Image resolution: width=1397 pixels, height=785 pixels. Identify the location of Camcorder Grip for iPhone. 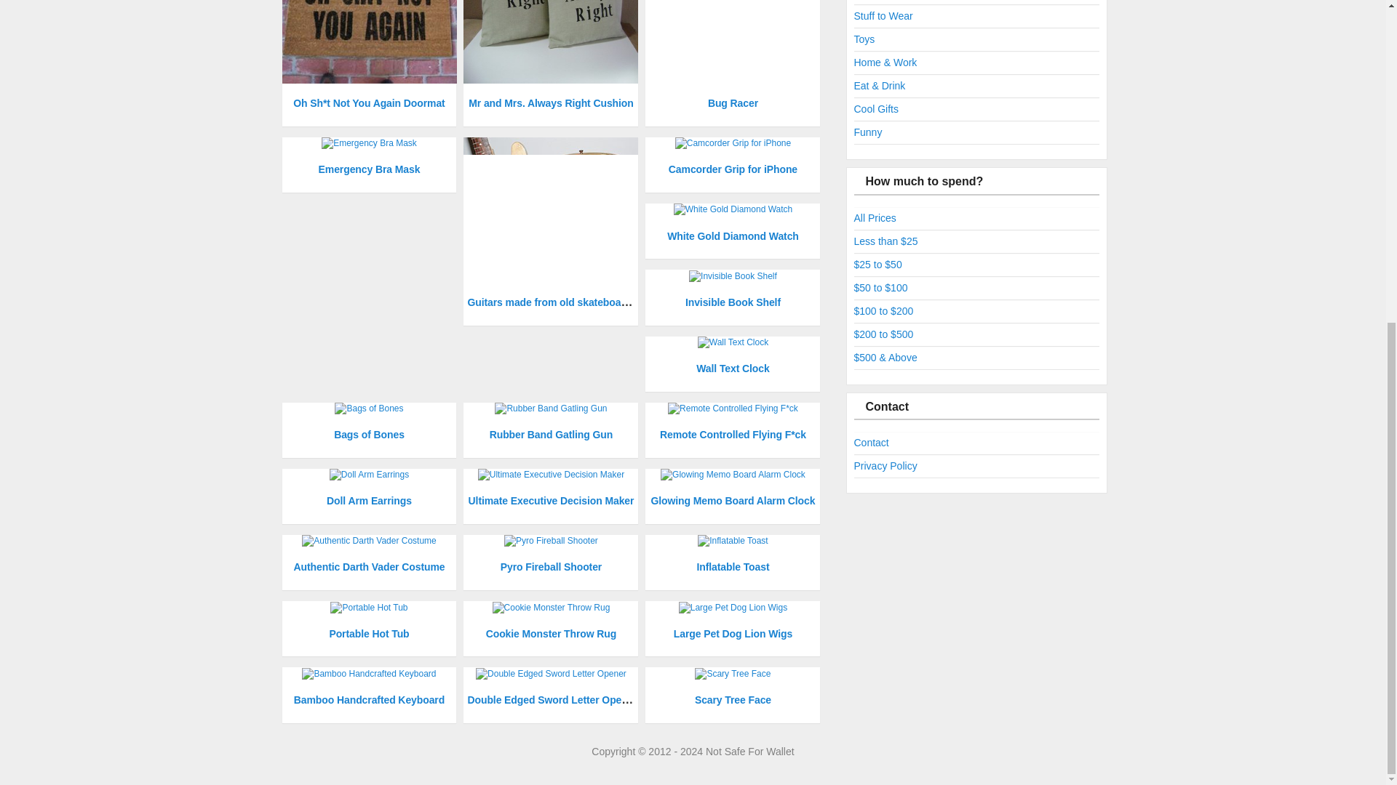
(733, 169).